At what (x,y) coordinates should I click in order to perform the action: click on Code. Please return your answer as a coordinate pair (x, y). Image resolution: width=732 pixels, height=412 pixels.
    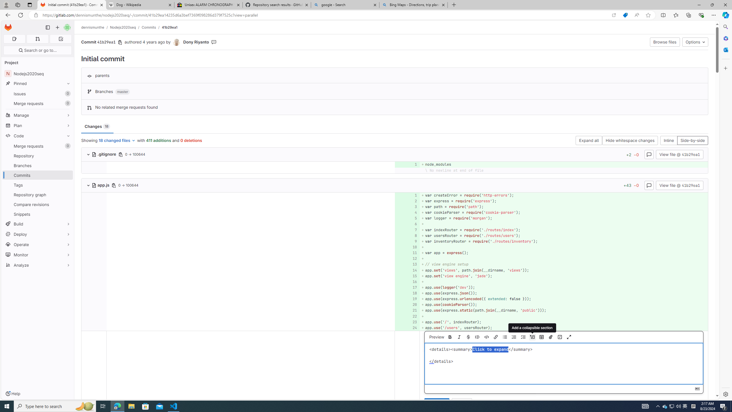
    Looking at the image, I should click on (38, 136).